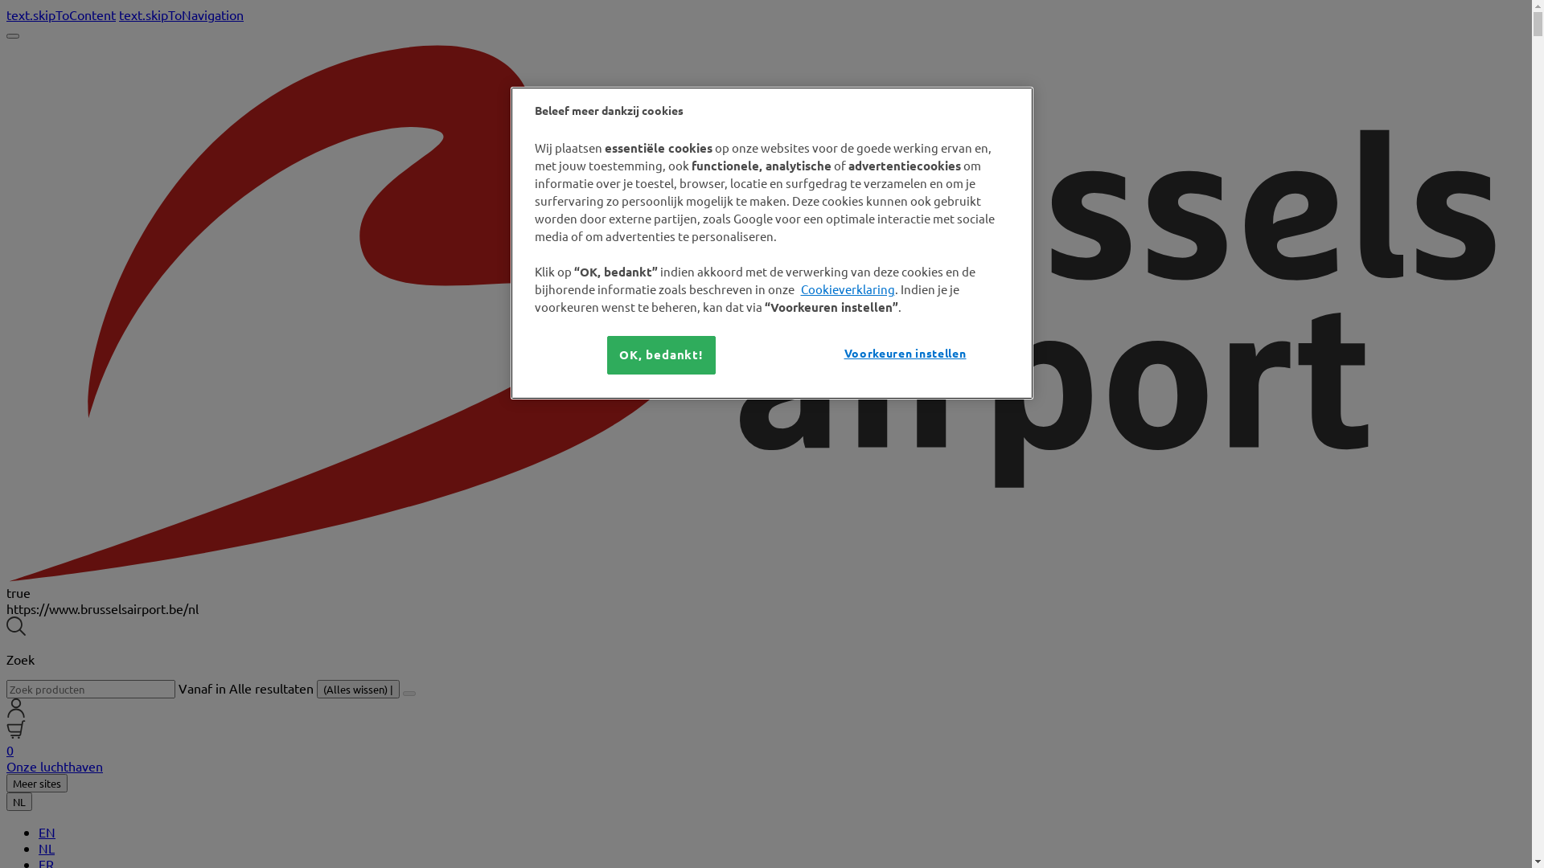 This screenshot has width=1544, height=868. Describe the element at coordinates (19, 802) in the screenshot. I see `NL` at that location.